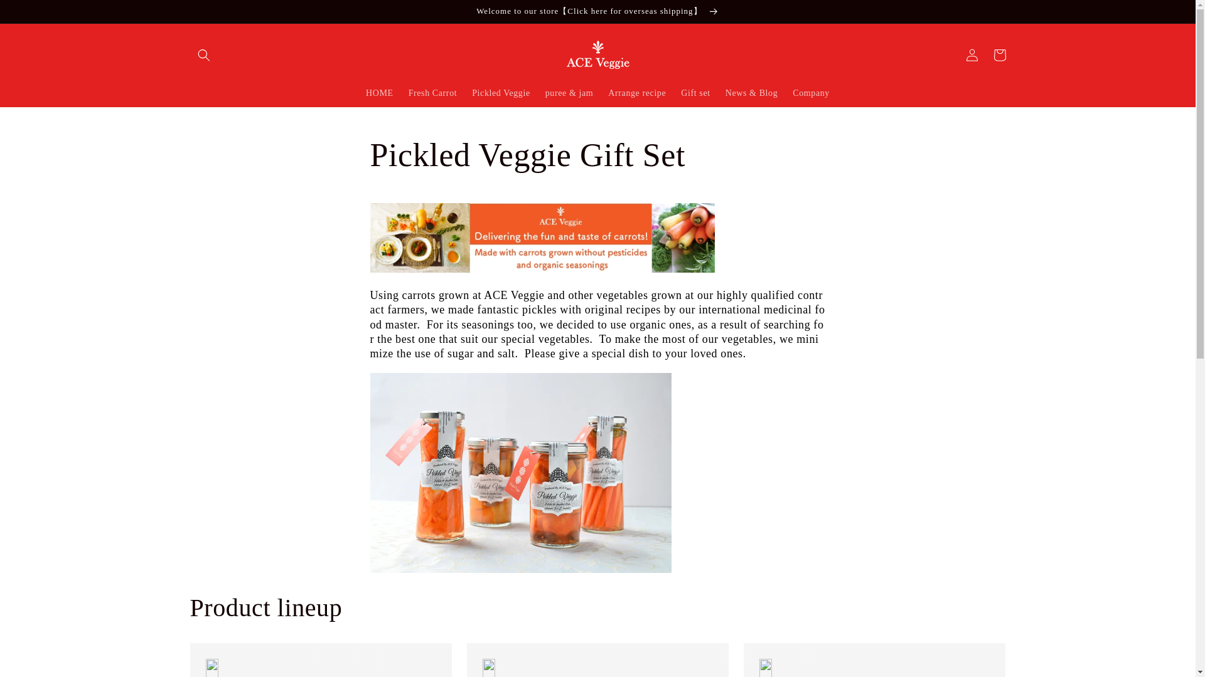 The image size is (1205, 677). Describe the element at coordinates (501, 93) in the screenshot. I see `Pickled Veggie` at that location.